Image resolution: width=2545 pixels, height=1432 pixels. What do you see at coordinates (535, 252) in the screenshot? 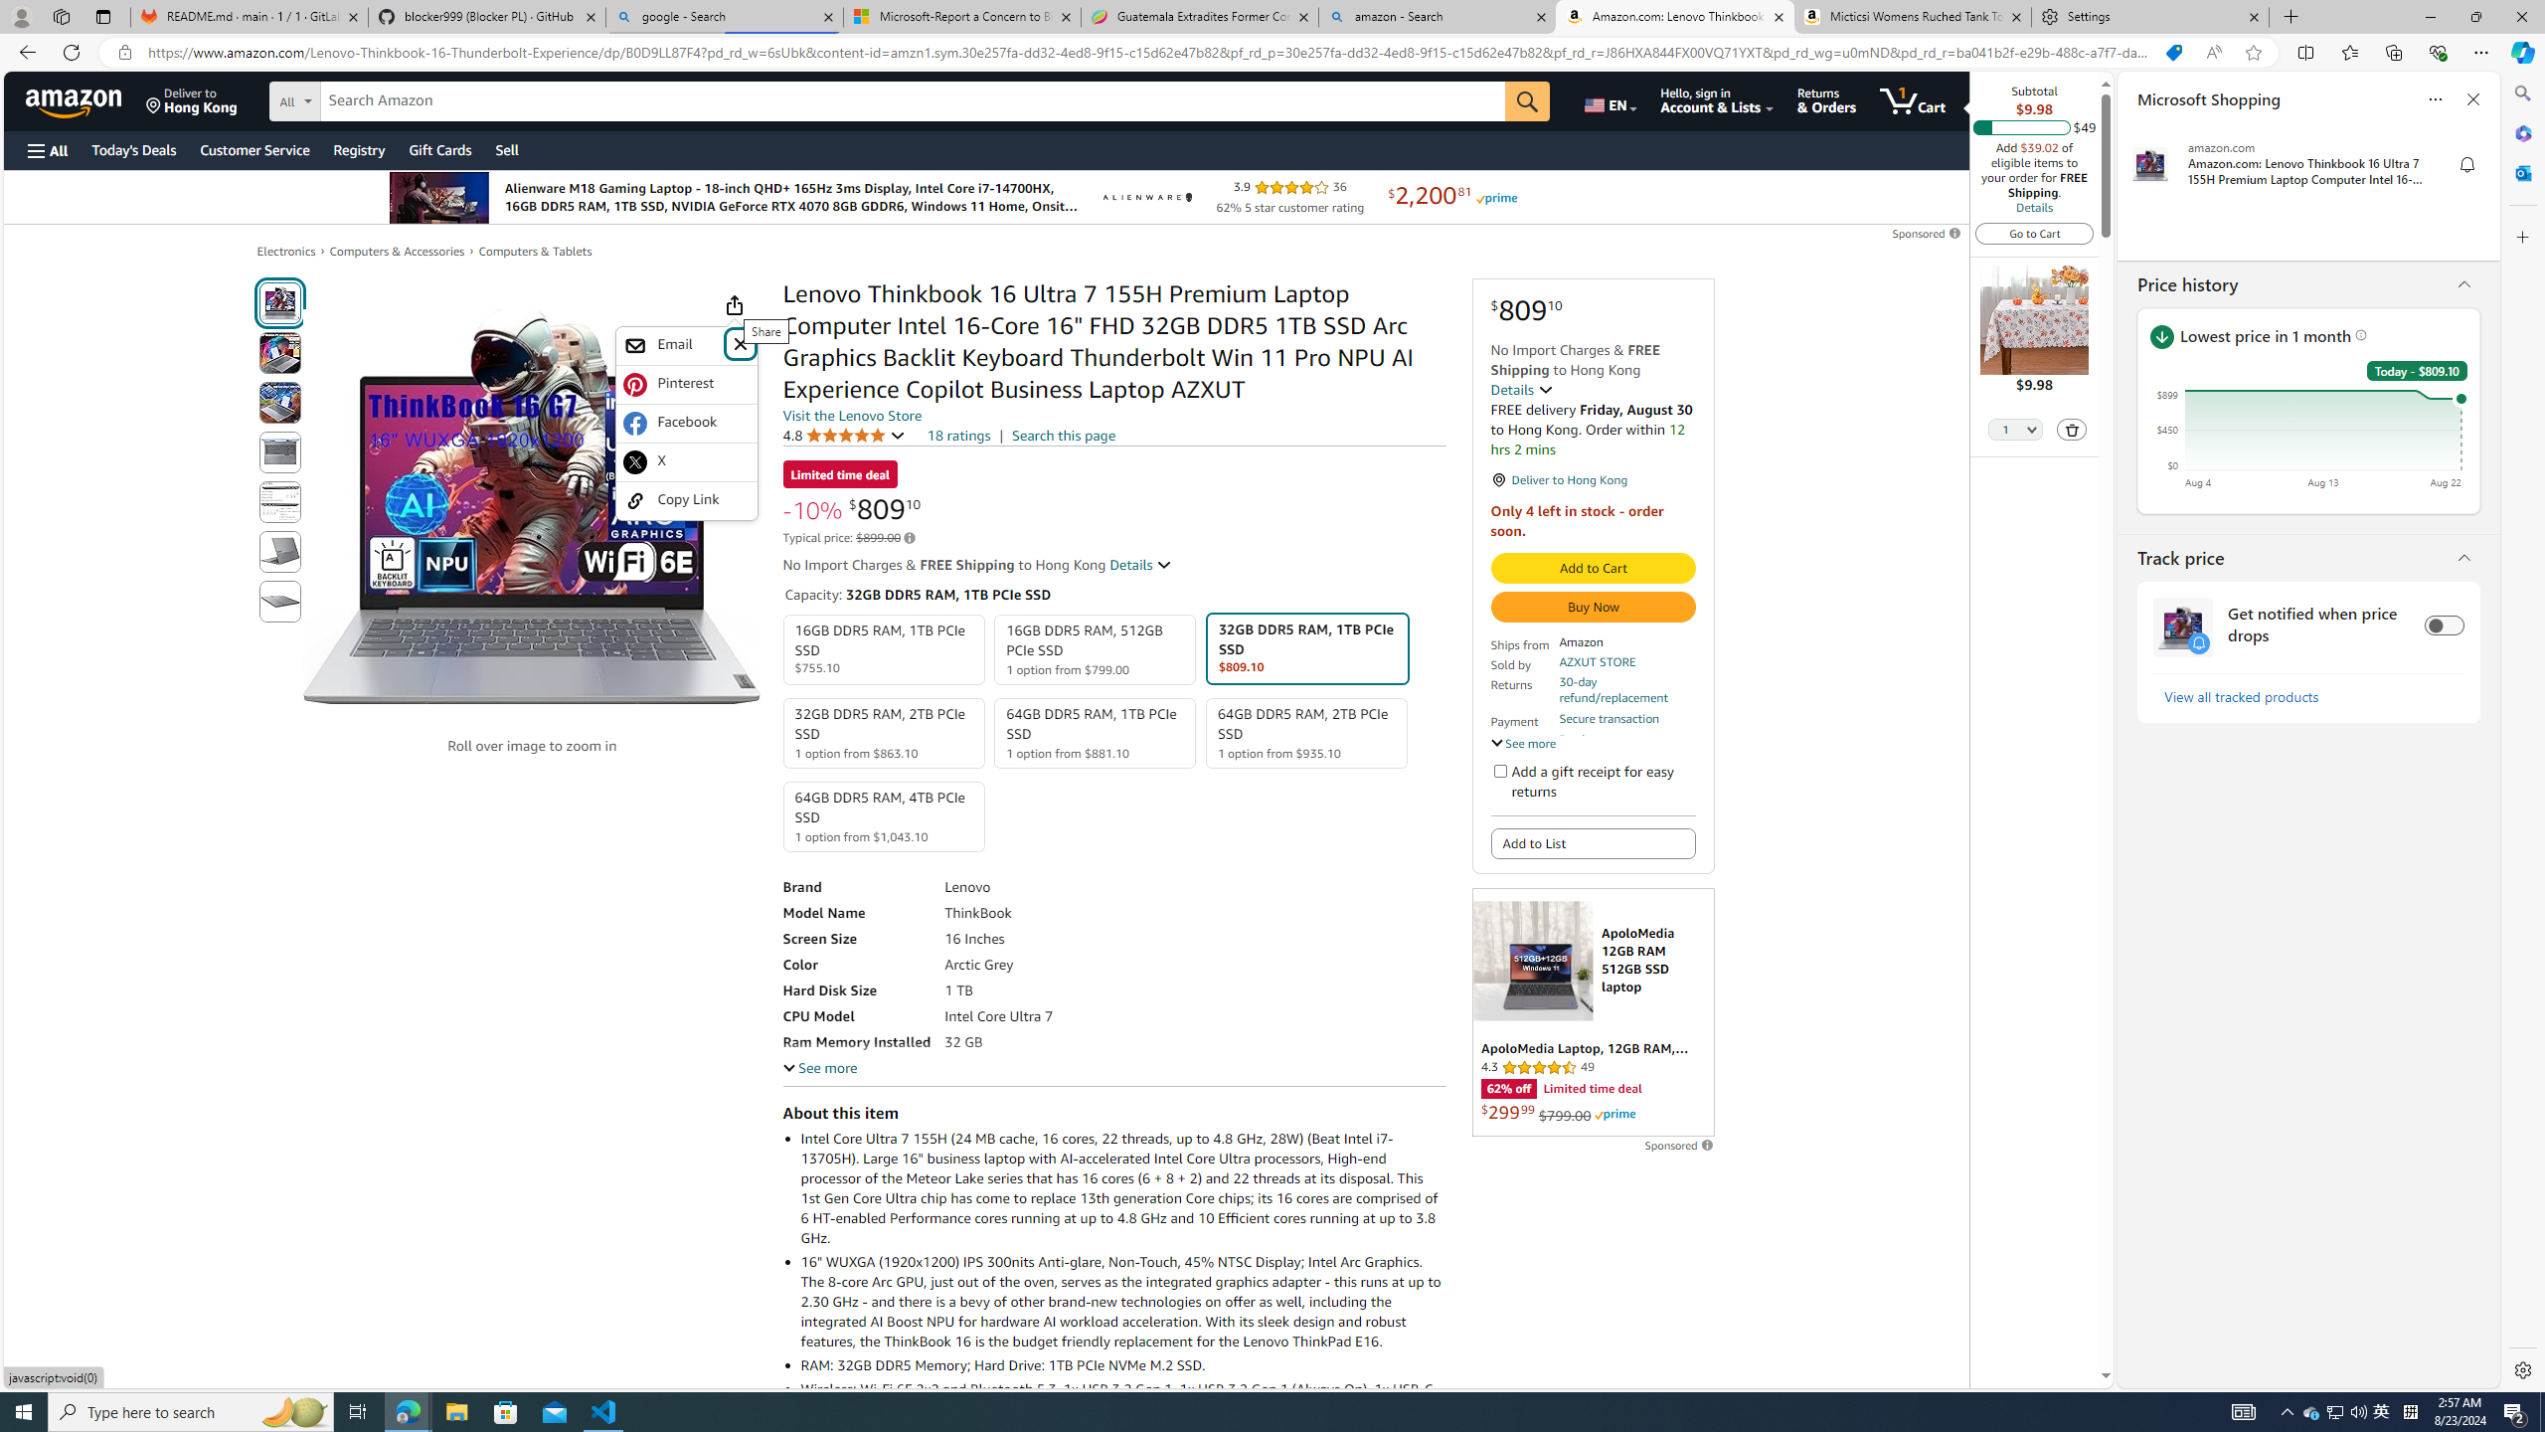
I see `Computers & Tablets` at bounding box center [535, 252].